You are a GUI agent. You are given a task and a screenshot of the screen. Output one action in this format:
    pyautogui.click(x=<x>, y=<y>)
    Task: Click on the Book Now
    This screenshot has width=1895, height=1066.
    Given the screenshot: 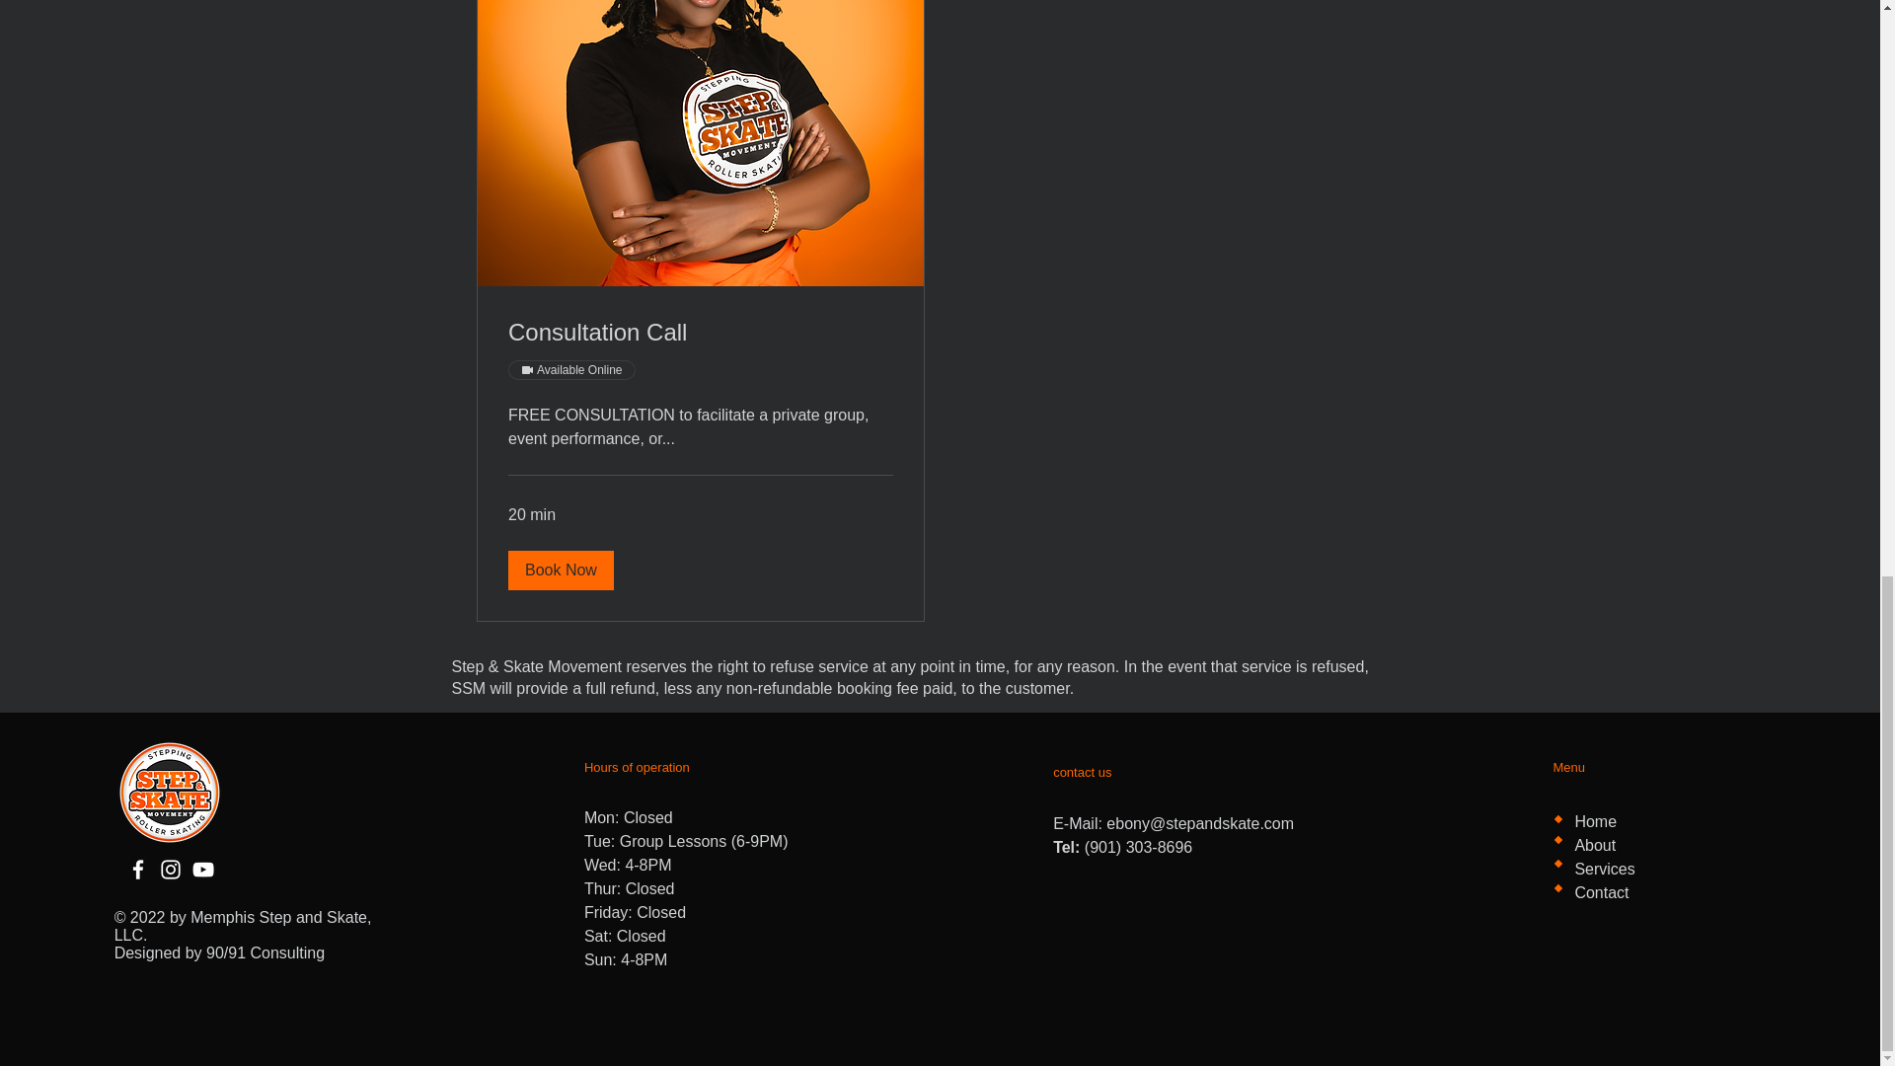 What is the action you would take?
    pyautogui.click(x=560, y=571)
    